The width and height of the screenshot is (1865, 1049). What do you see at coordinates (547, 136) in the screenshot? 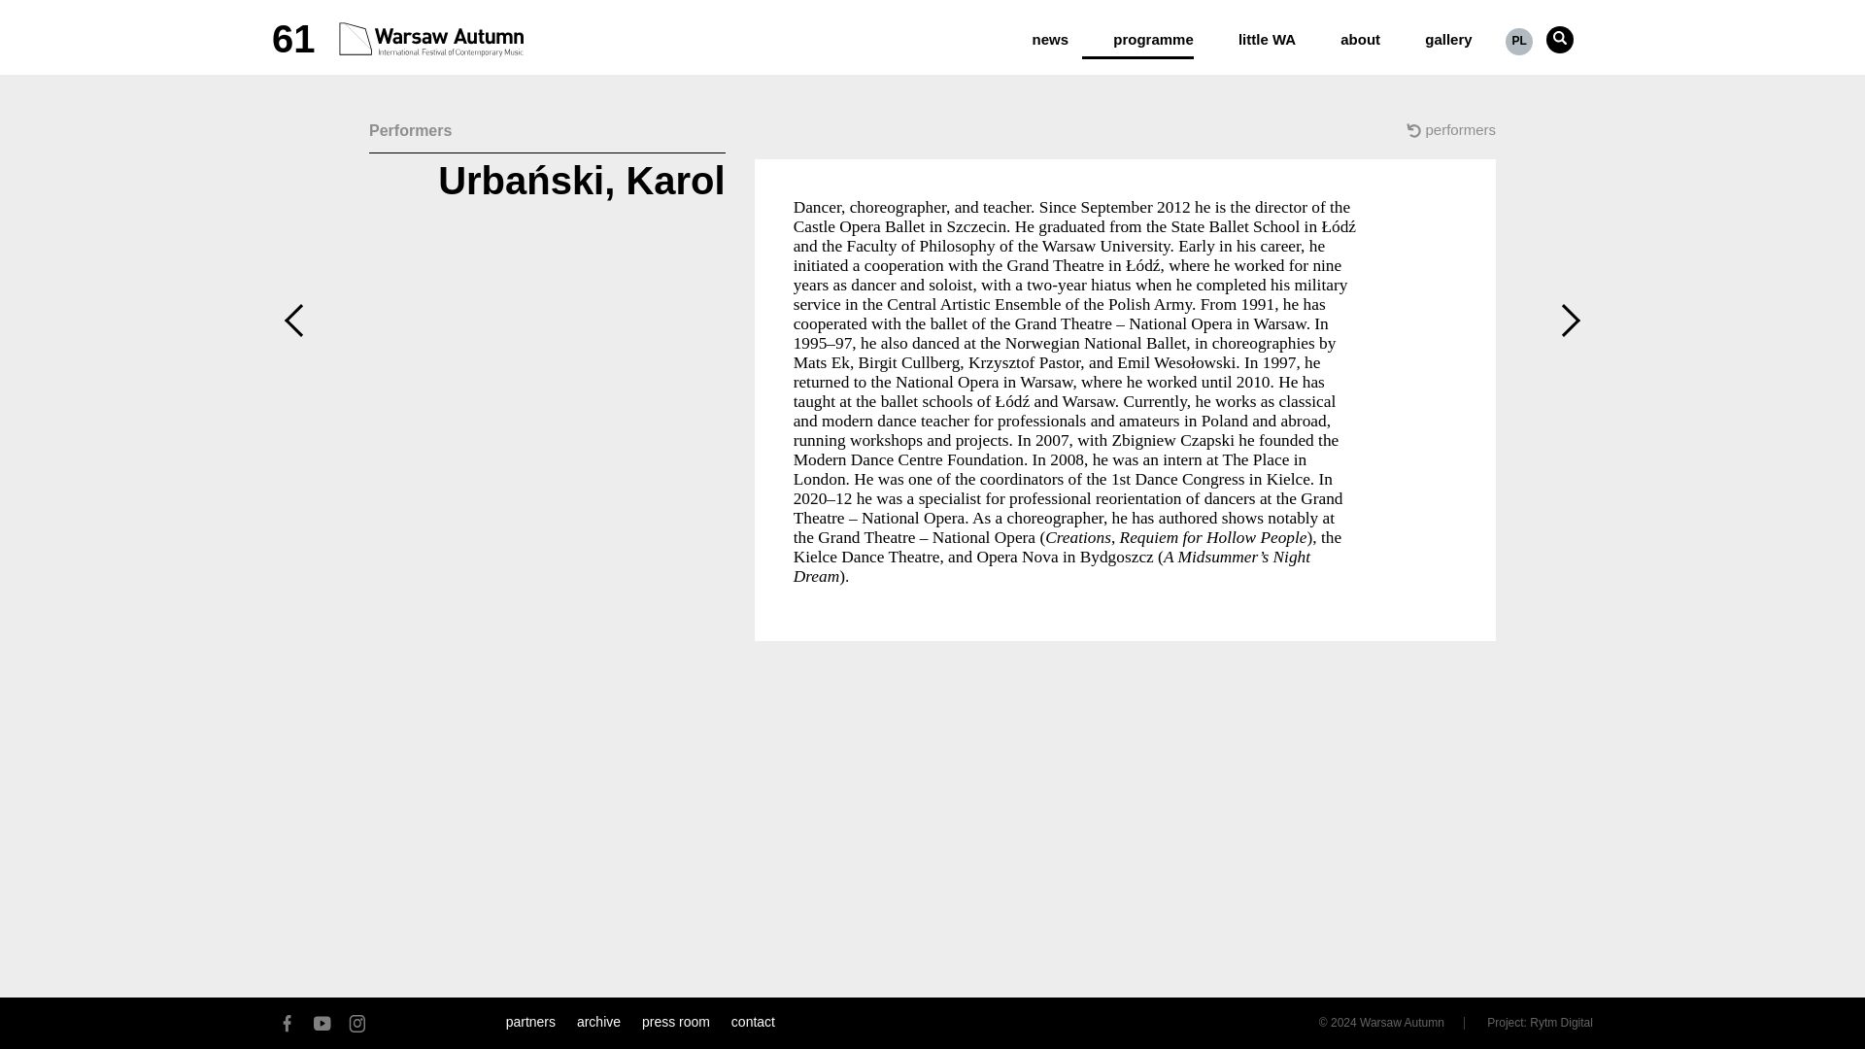
I see `Performers` at bounding box center [547, 136].